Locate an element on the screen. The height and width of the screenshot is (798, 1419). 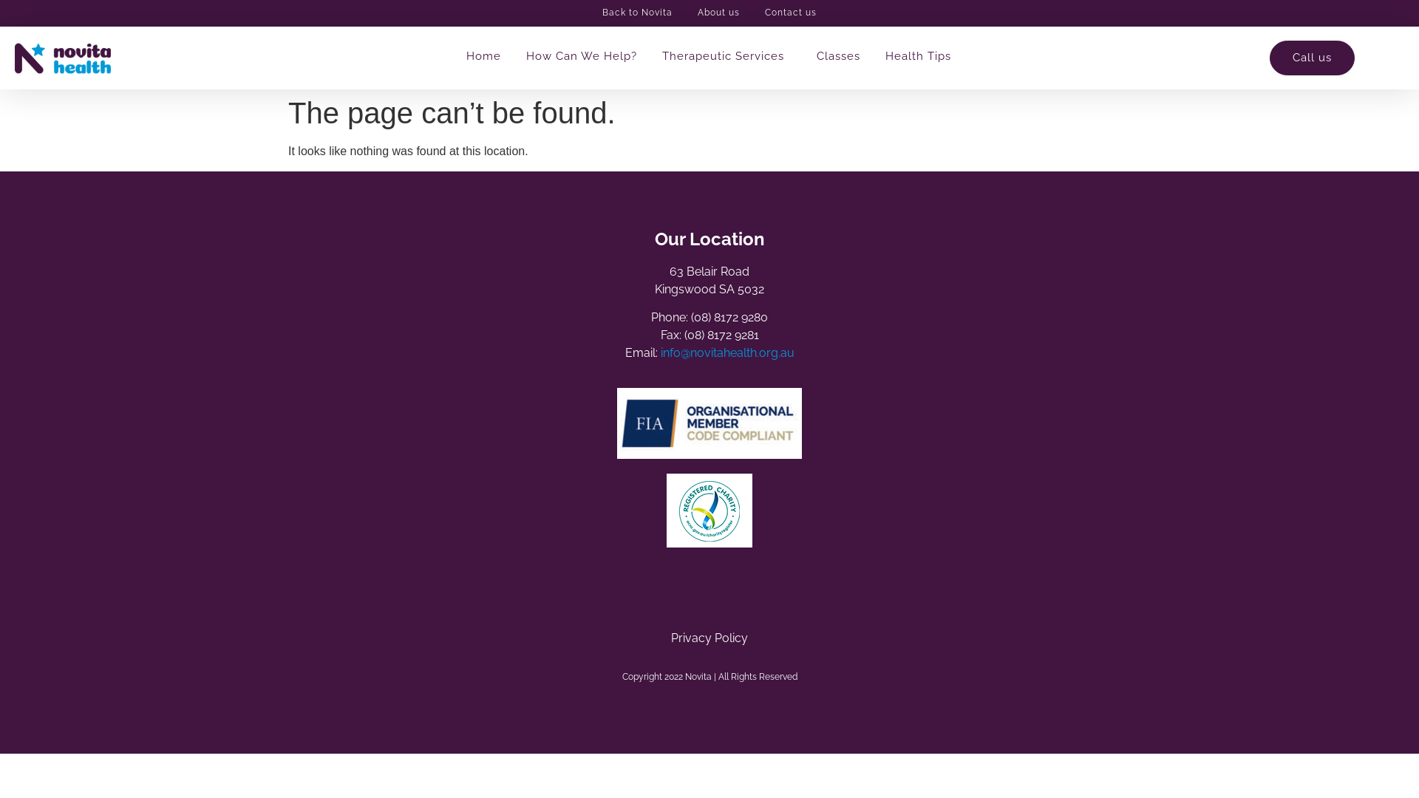
Back to Novita is located at coordinates (637, 13).